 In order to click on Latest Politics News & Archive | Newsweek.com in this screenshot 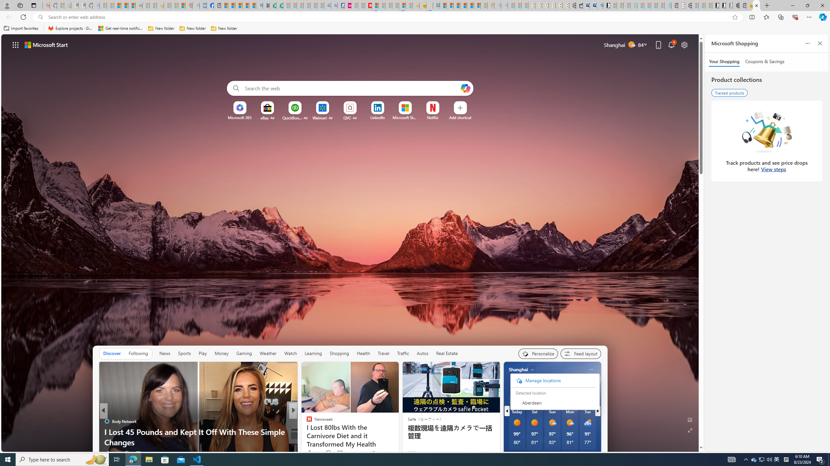, I will do `click(368, 6)`.